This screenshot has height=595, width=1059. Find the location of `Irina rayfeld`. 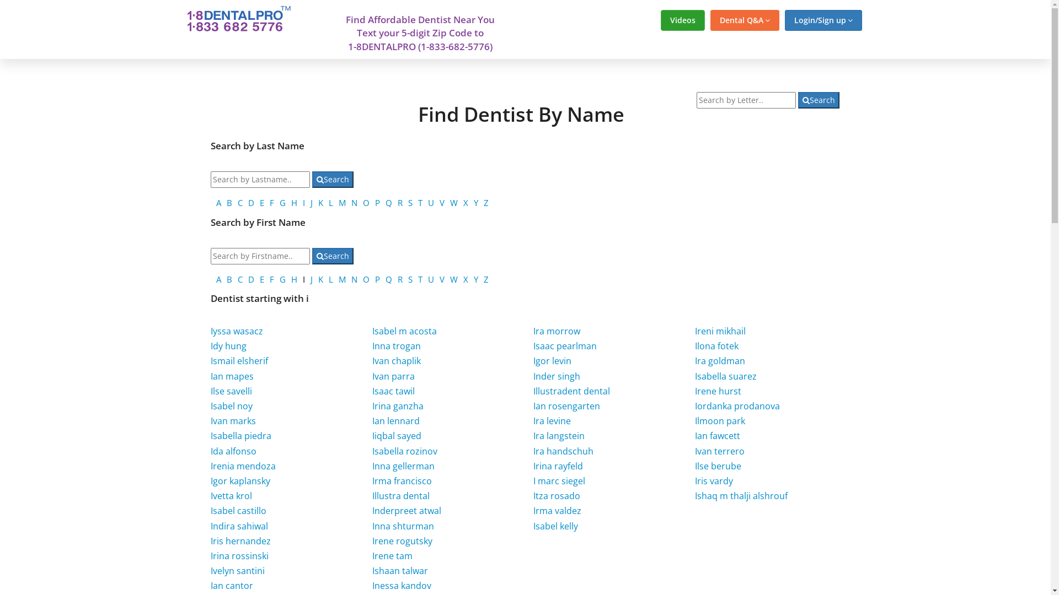

Irina rayfeld is located at coordinates (558, 466).